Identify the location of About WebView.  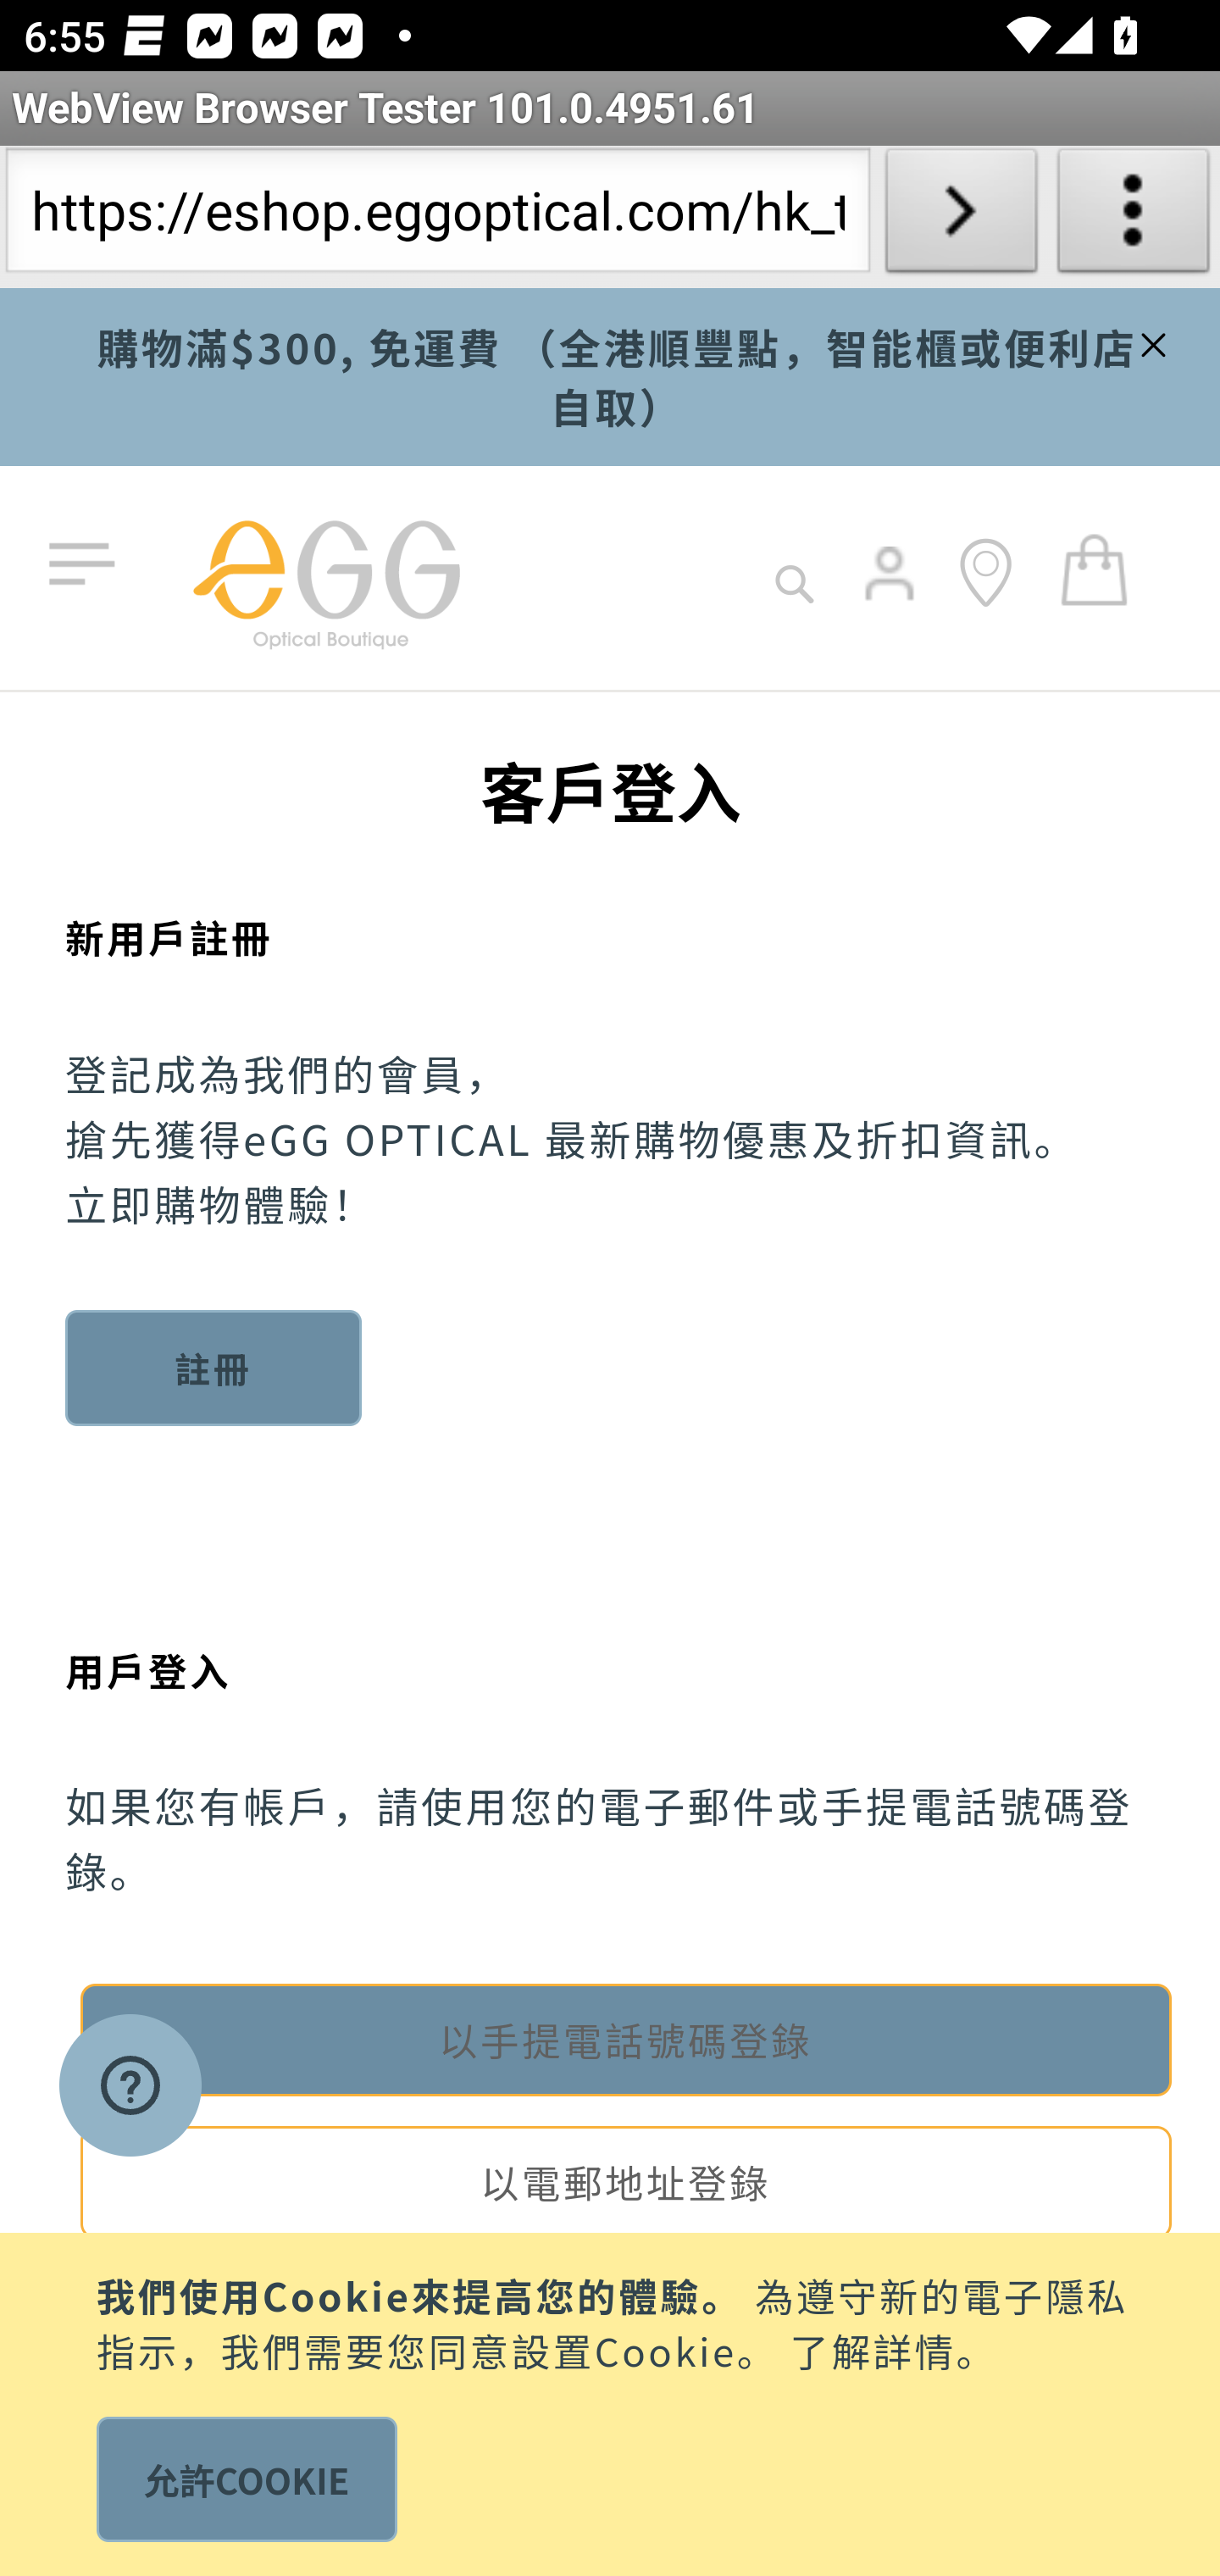
(1134, 217).